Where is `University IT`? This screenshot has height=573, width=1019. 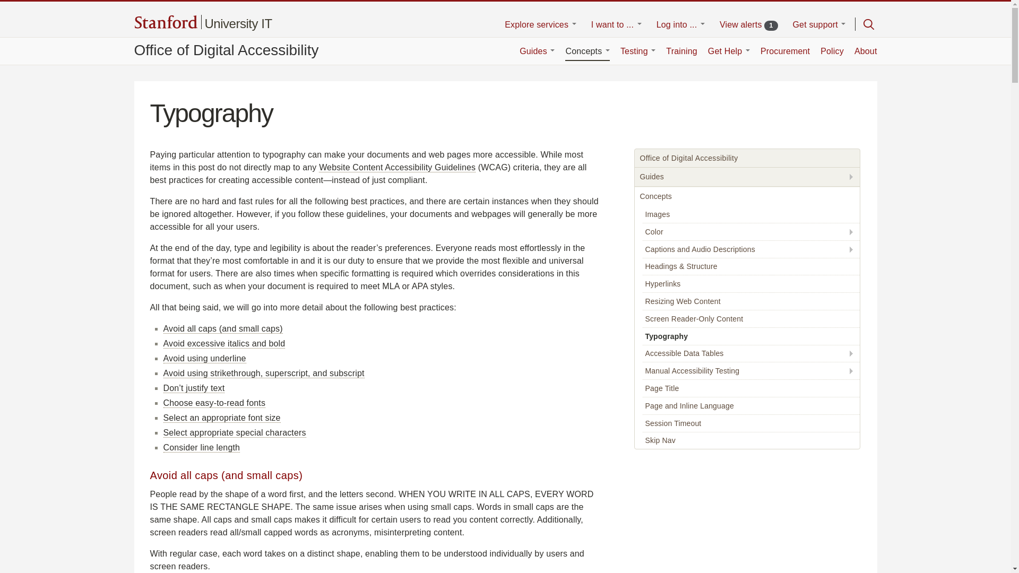
University IT is located at coordinates (226, 50).